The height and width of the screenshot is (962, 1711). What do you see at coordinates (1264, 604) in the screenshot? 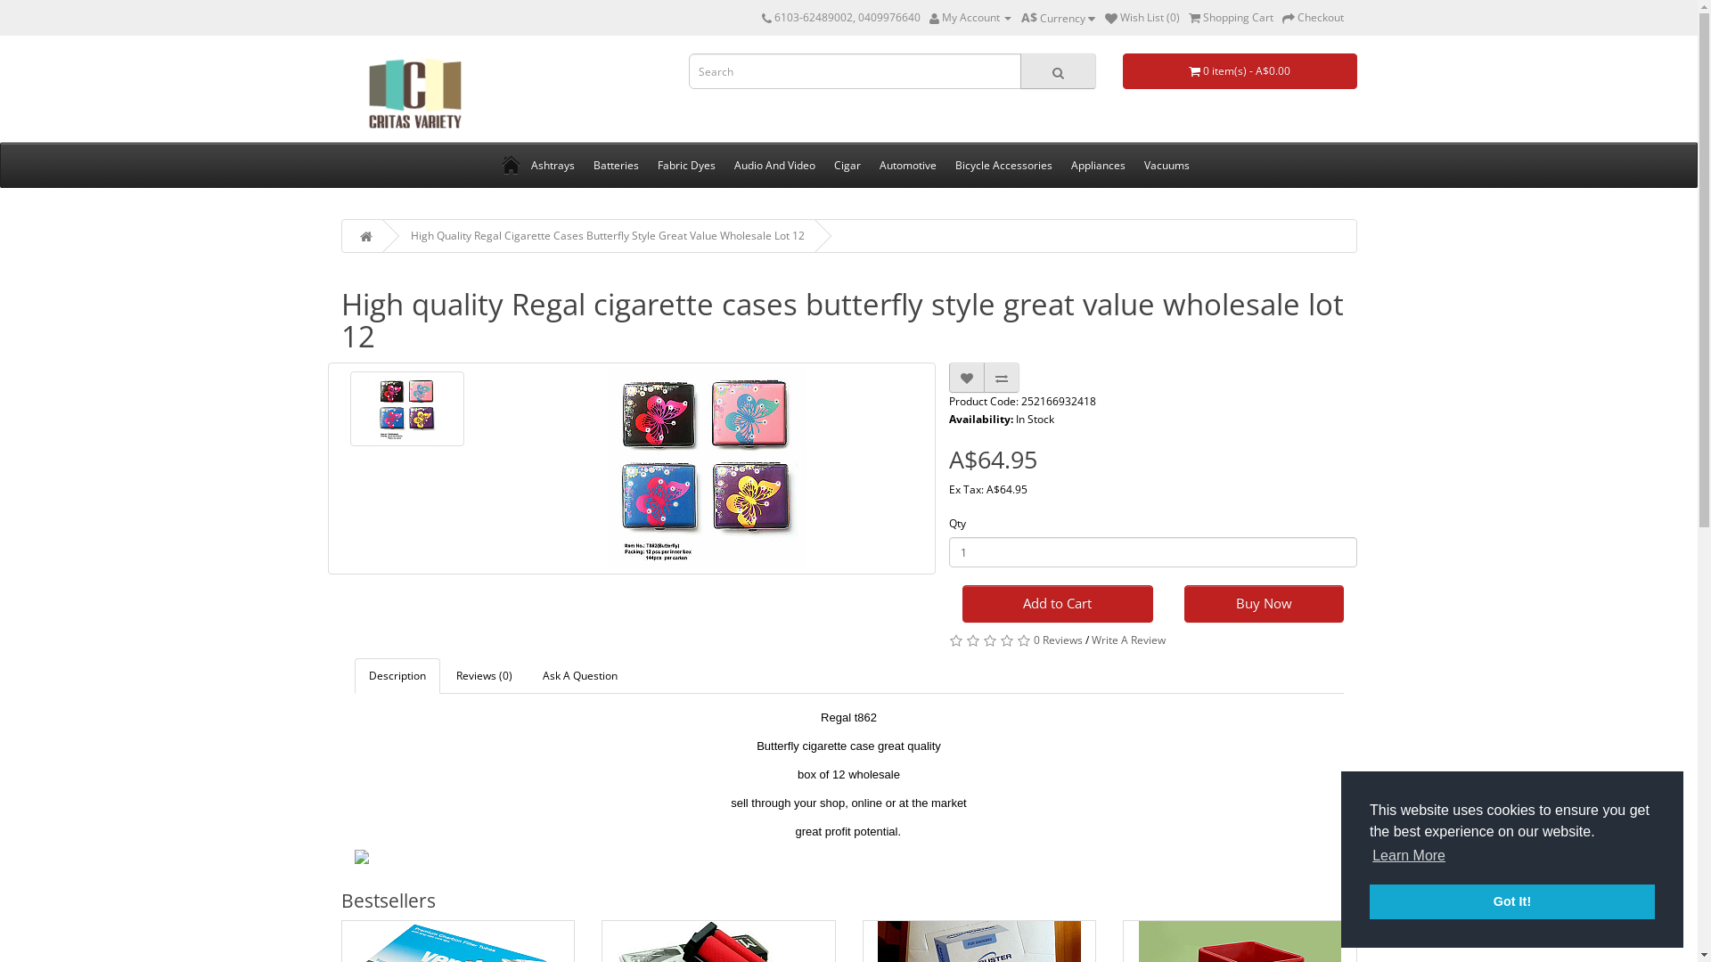
I see `Buy Now` at bounding box center [1264, 604].